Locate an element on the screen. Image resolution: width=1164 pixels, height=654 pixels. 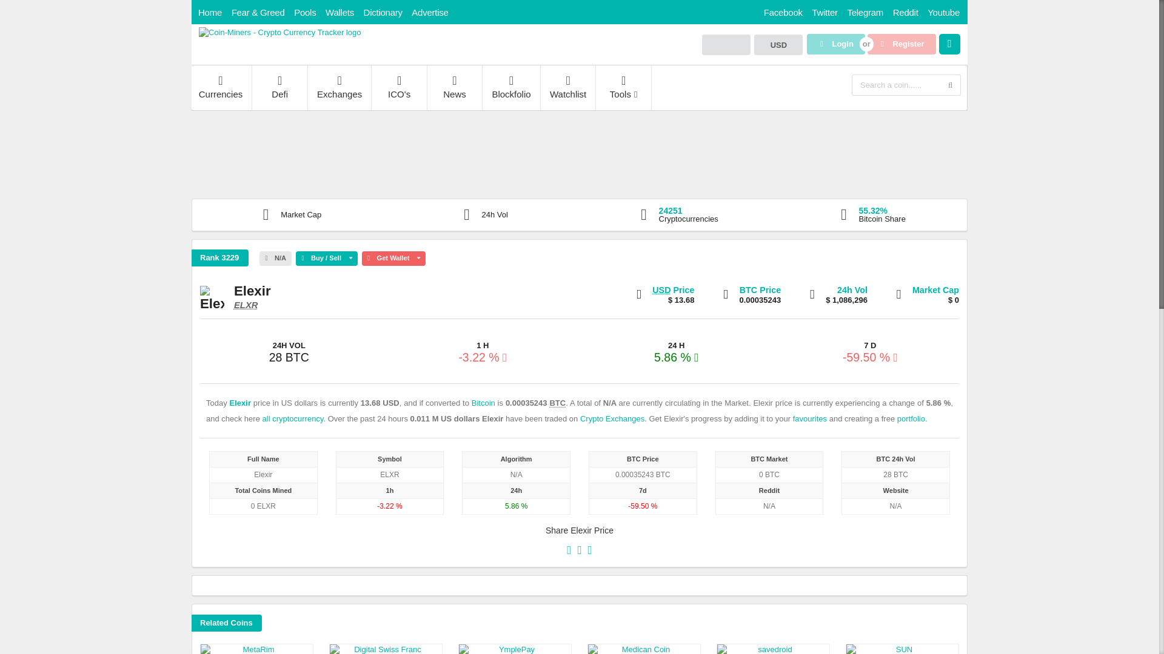
Wallets is located at coordinates (339, 12).